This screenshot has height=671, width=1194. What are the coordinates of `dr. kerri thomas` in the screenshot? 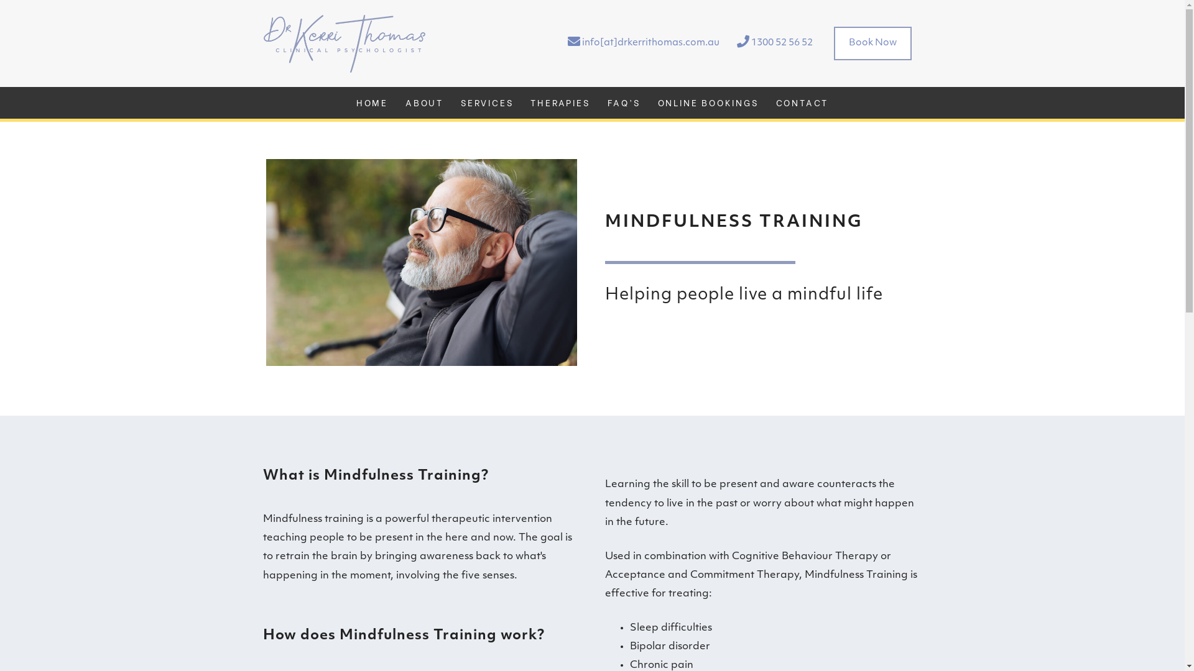 It's located at (345, 43).